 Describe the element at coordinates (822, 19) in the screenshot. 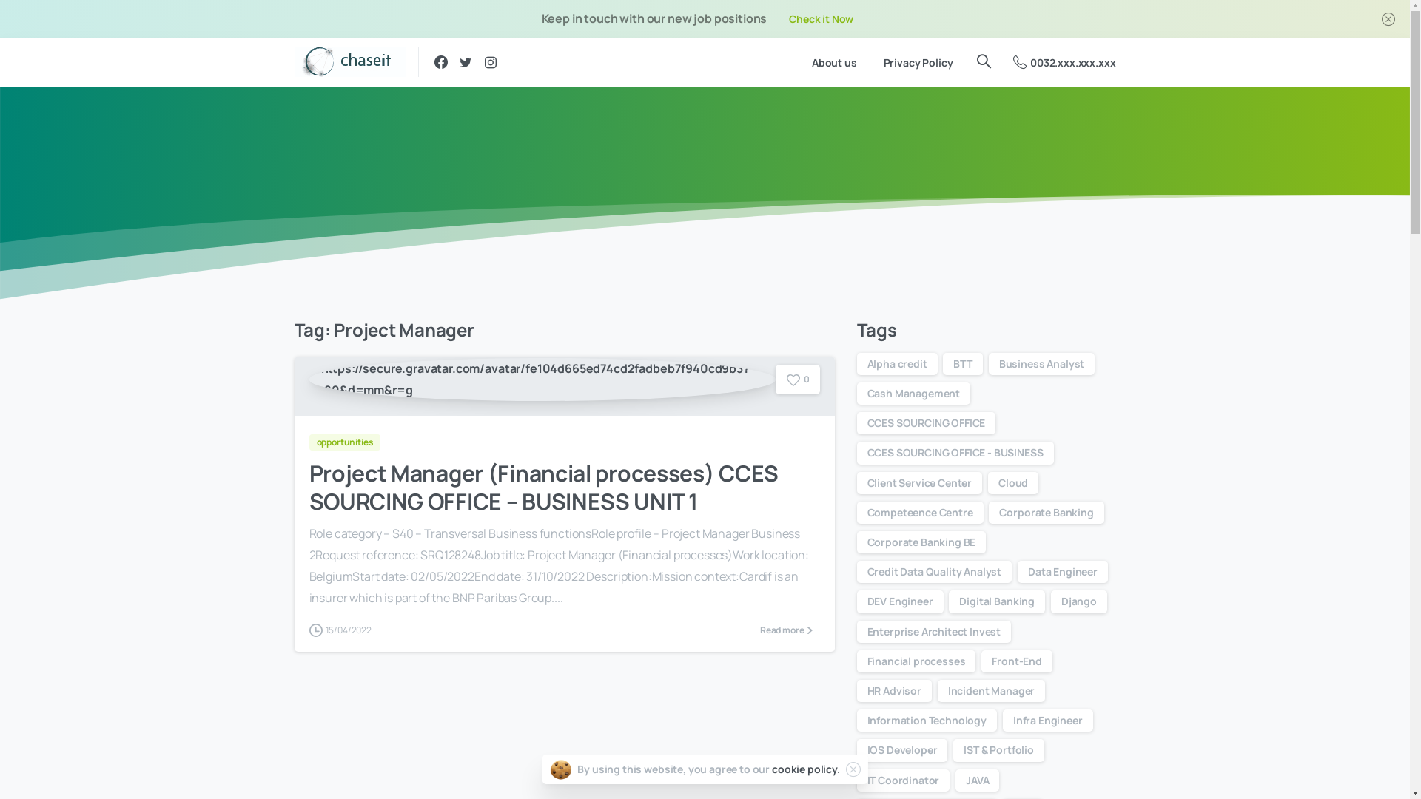

I see `Check it Now` at that location.